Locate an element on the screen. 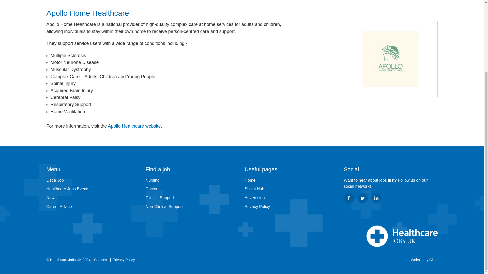 The image size is (488, 274). Useful pages is located at coordinates (291, 169).